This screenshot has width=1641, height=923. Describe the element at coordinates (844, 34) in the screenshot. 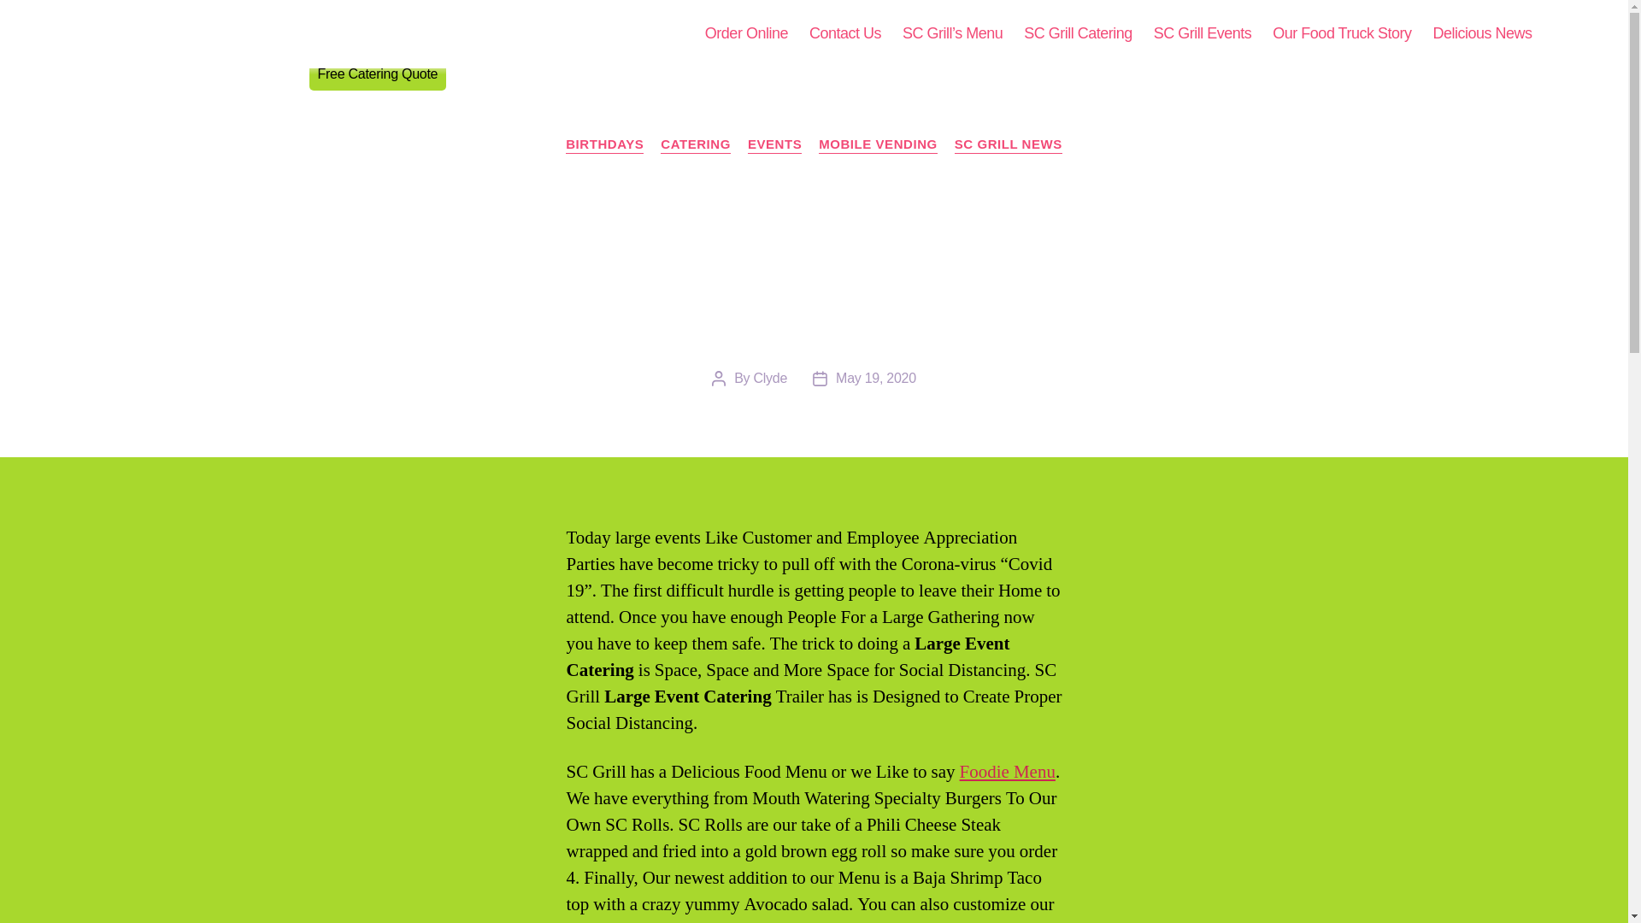

I see `Contact Us` at that location.